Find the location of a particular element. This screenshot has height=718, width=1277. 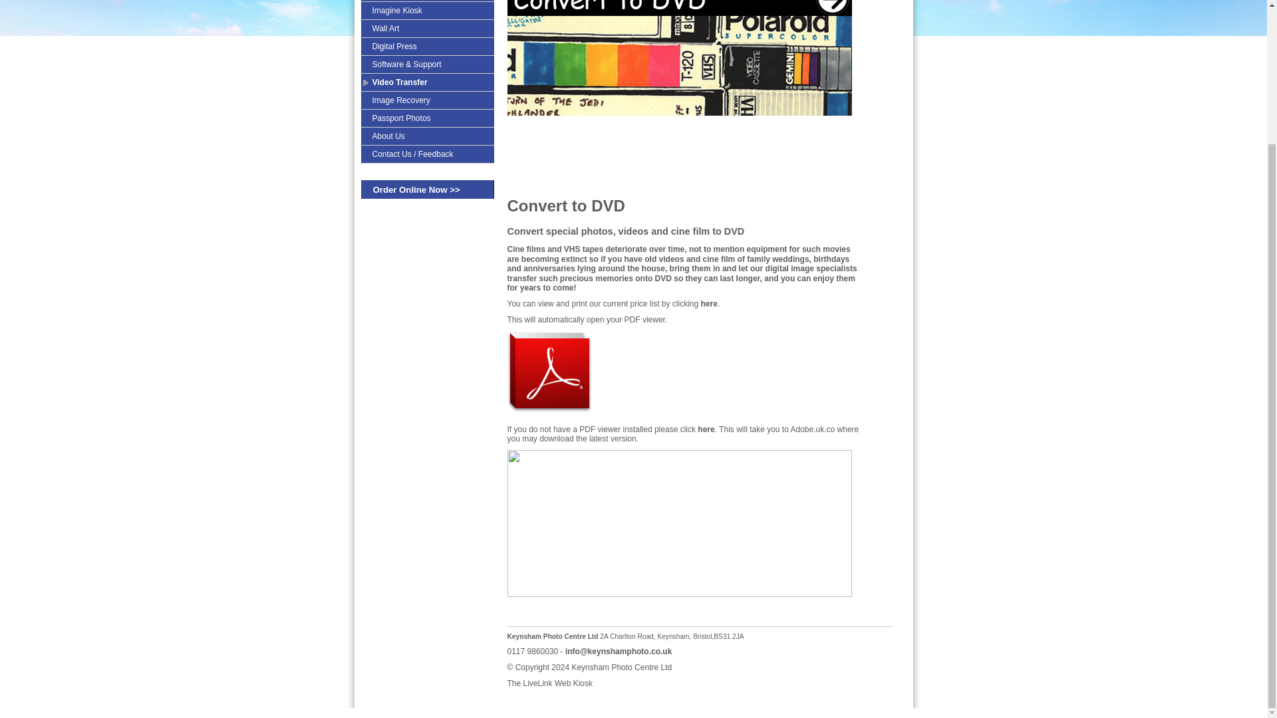

Imagine Kiosk is located at coordinates (426, 10).